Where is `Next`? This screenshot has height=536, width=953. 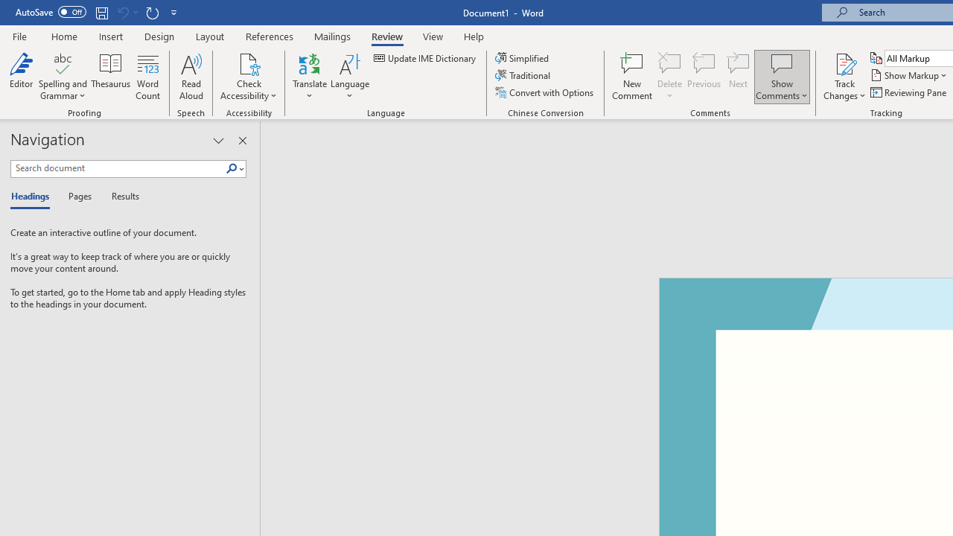
Next is located at coordinates (739, 76).